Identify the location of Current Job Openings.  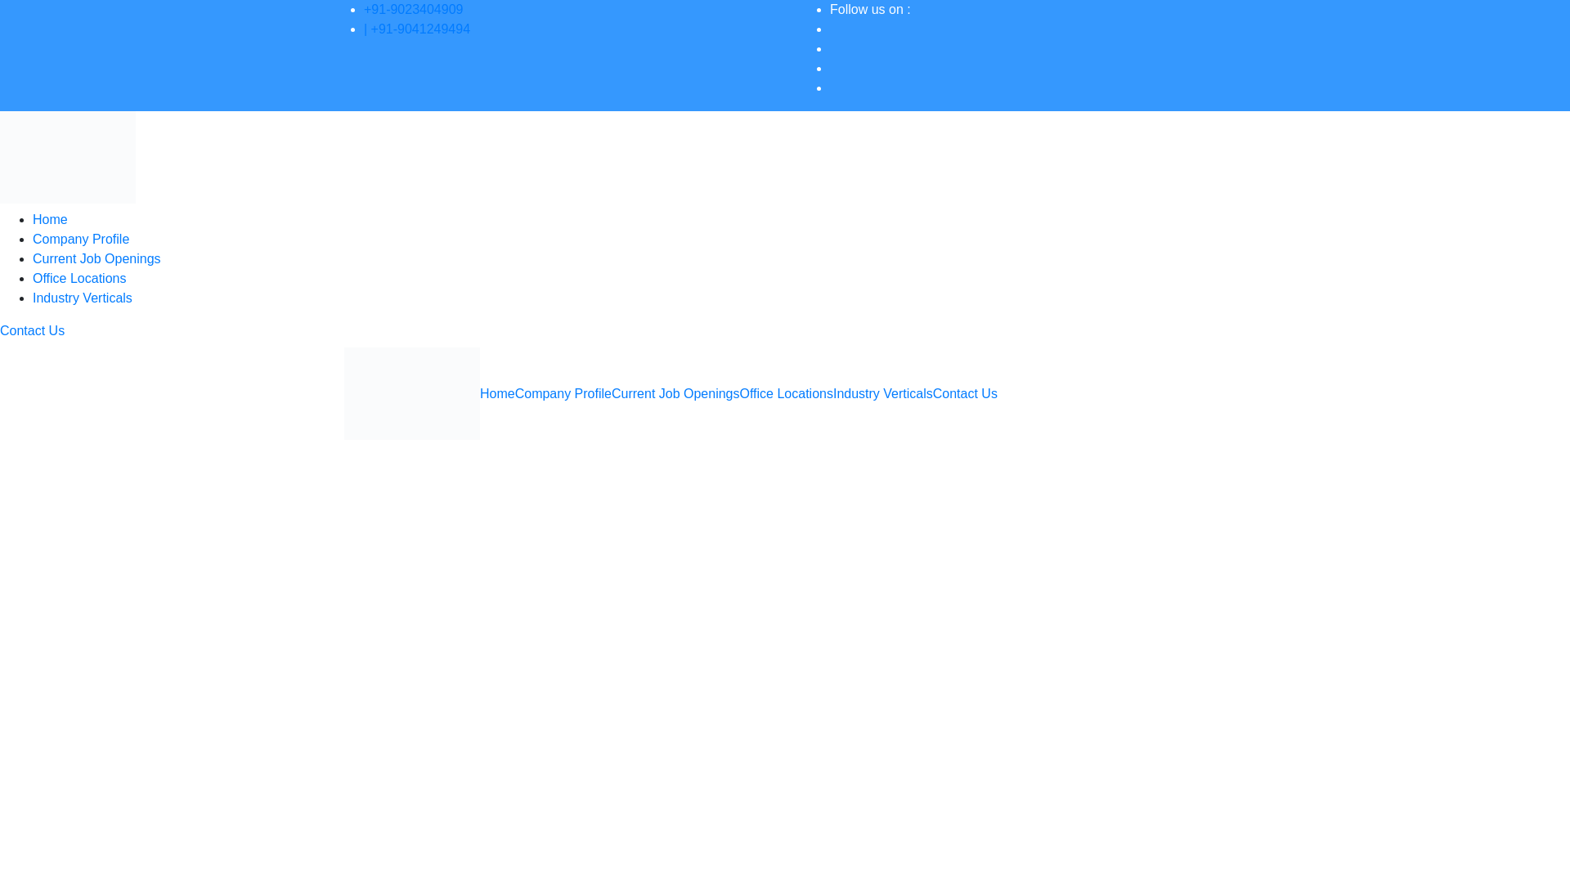
(96, 258).